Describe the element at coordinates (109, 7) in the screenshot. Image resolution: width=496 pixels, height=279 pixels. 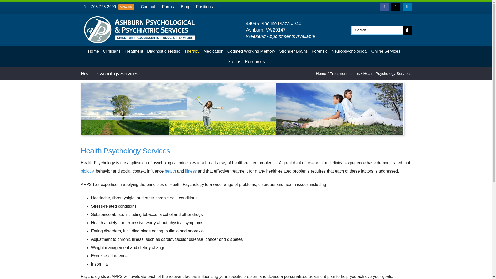
I see `Health` at that location.